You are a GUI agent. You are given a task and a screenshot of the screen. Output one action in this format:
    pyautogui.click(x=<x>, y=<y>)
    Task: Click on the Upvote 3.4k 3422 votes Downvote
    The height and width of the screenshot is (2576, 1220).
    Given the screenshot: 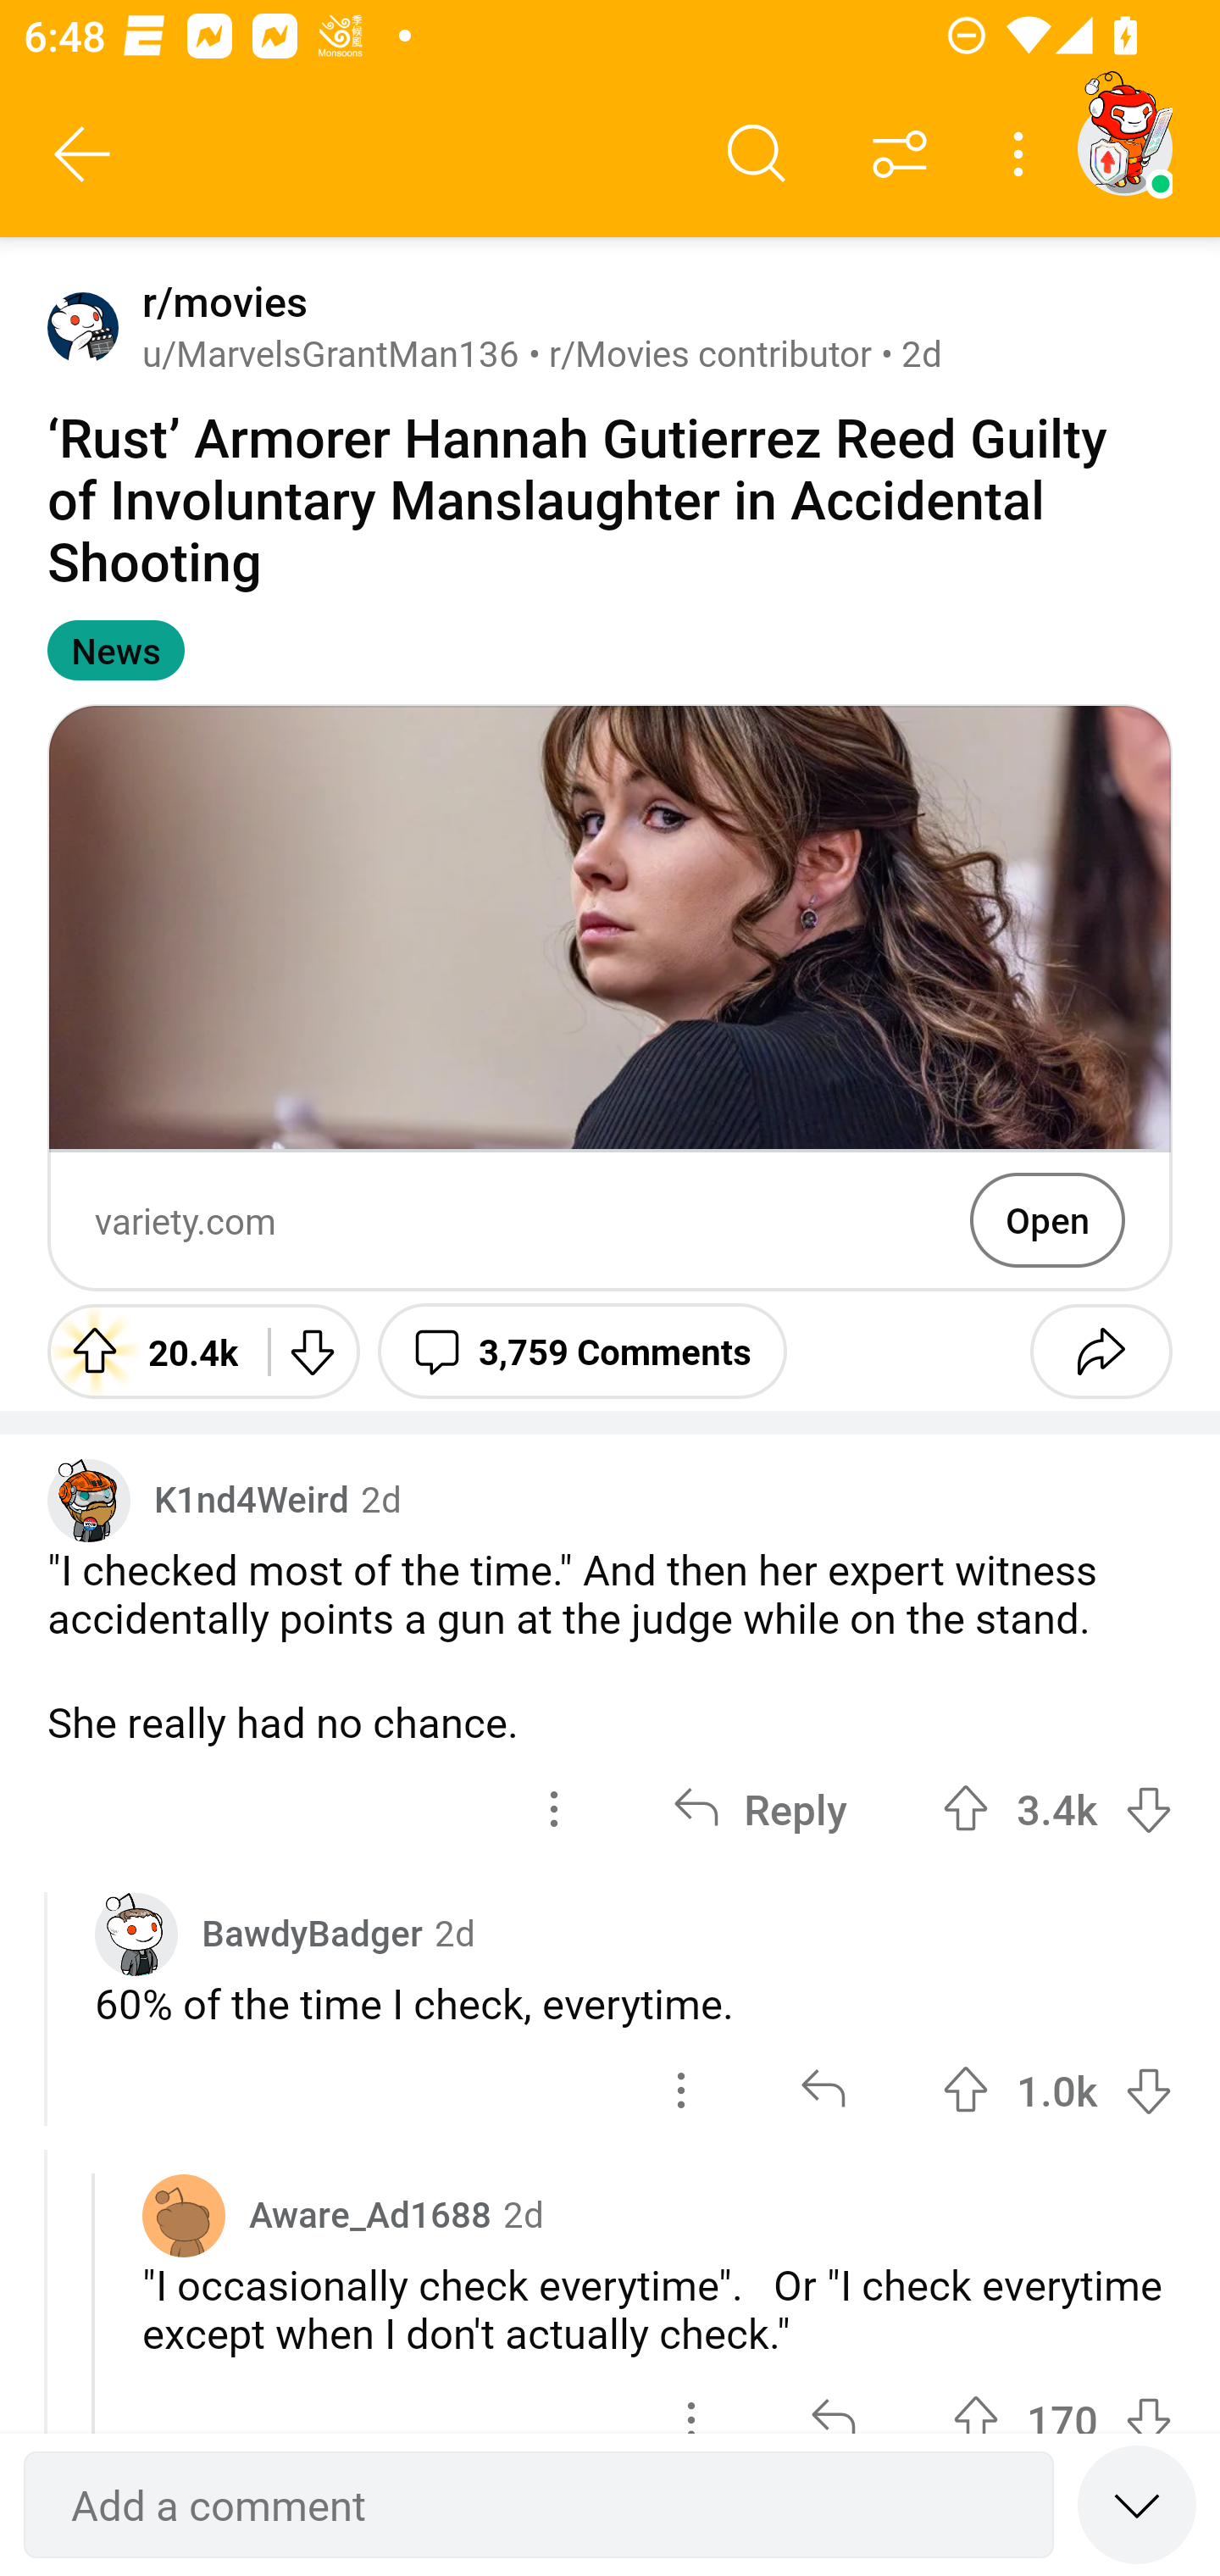 What is the action you would take?
    pyautogui.click(x=1057, y=1808)
    